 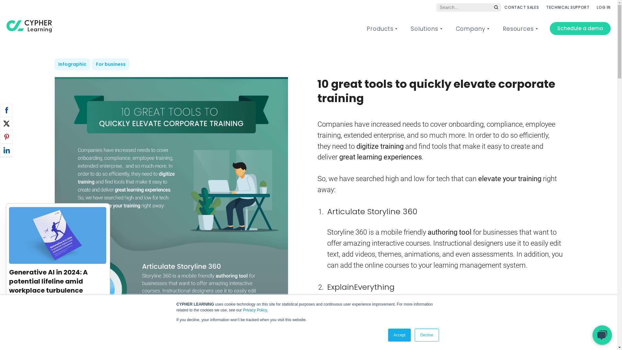 I want to click on Show submenu for Resources, so click(x=536, y=29).